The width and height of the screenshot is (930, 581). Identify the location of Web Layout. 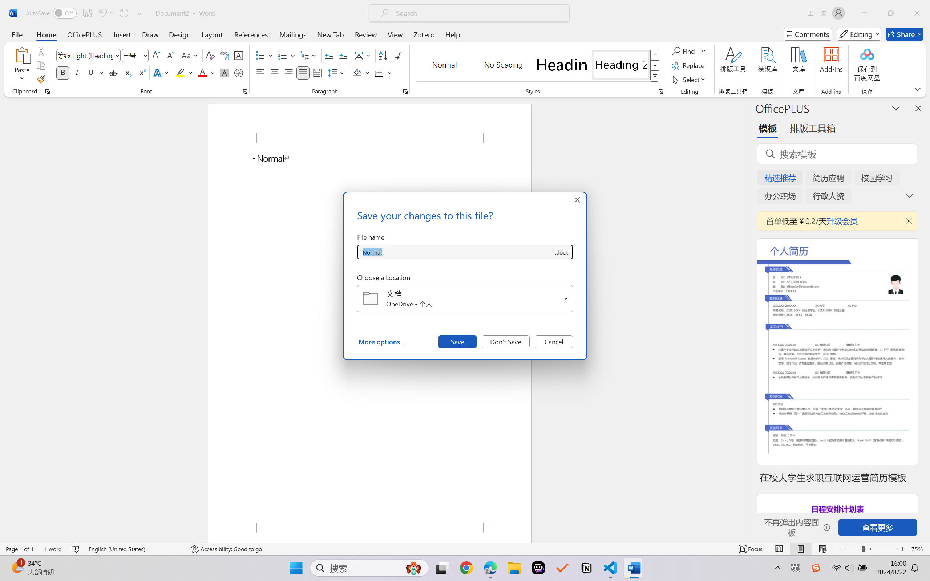
(822, 549).